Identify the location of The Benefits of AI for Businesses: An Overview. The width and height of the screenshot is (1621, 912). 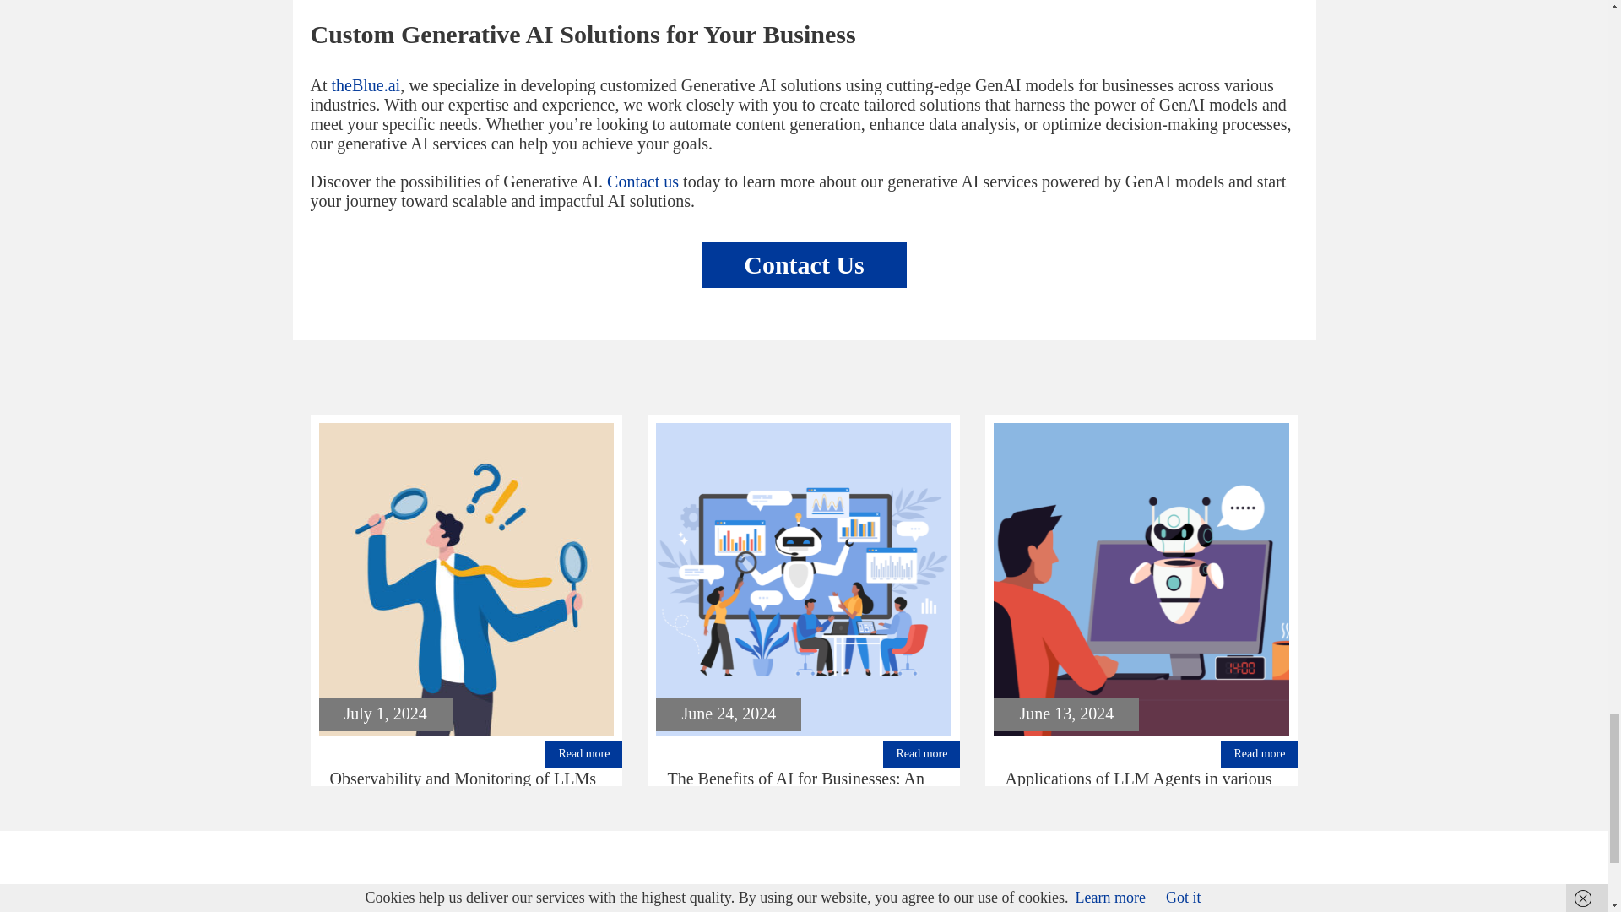
(795, 788).